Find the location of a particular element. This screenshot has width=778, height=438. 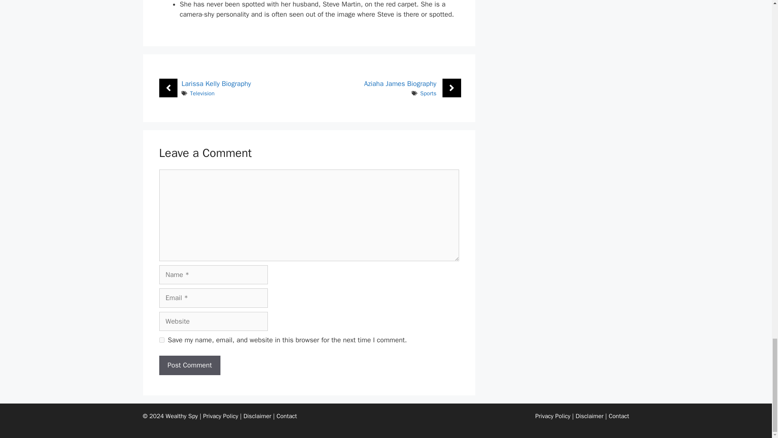

Larissa Kelly Biography is located at coordinates (216, 84).